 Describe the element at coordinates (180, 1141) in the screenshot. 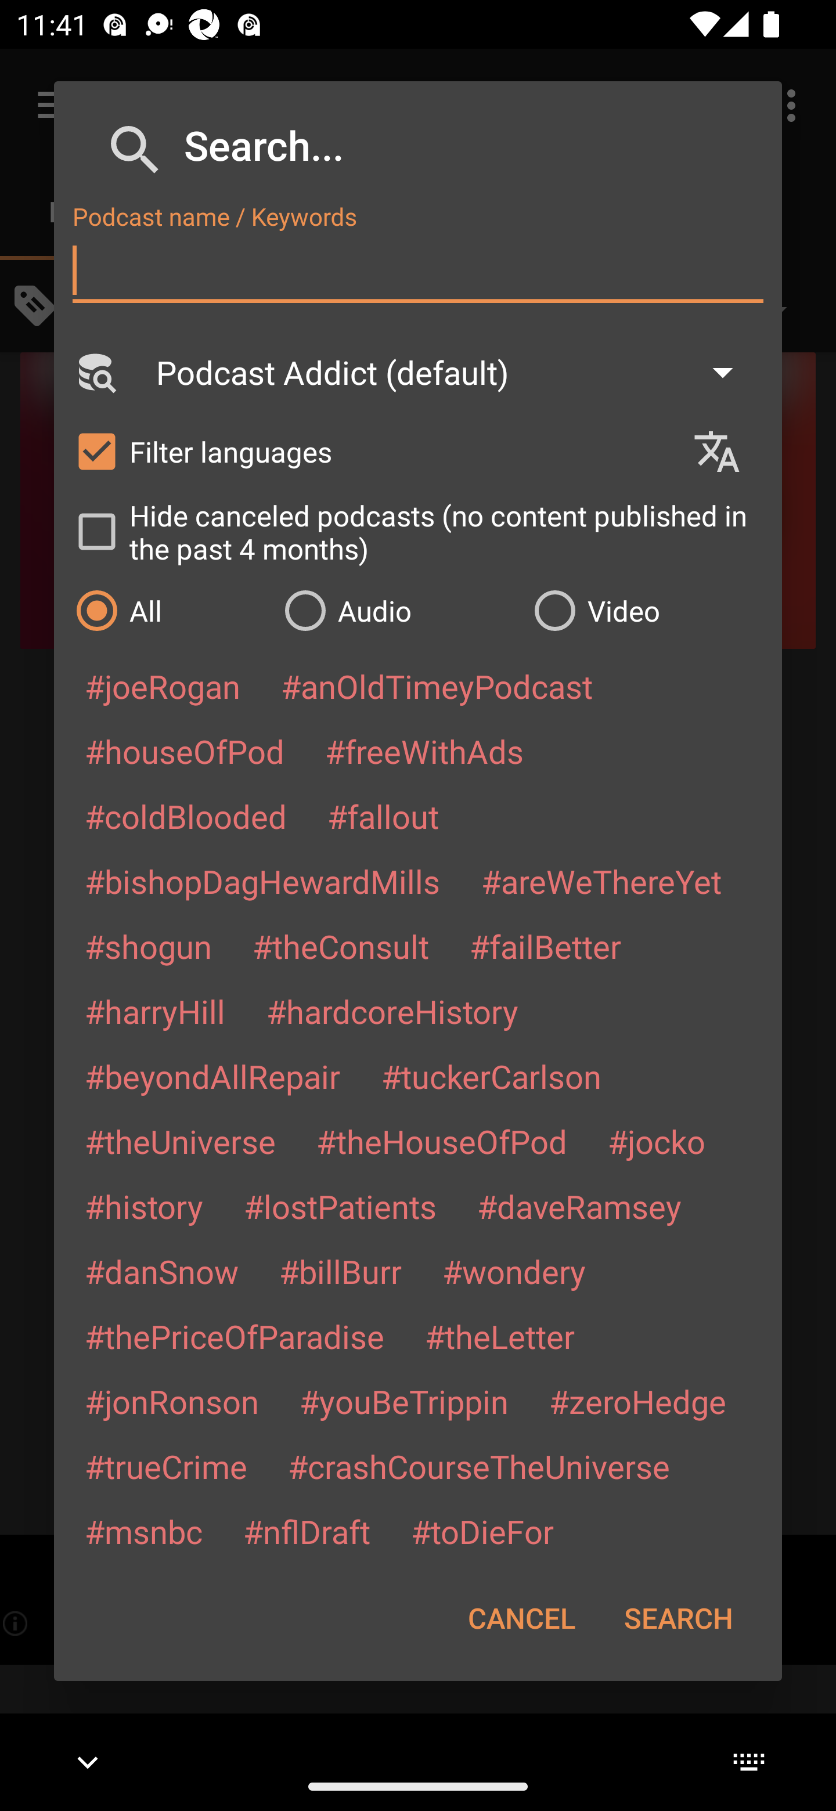

I see `#theUniverse` at that location.